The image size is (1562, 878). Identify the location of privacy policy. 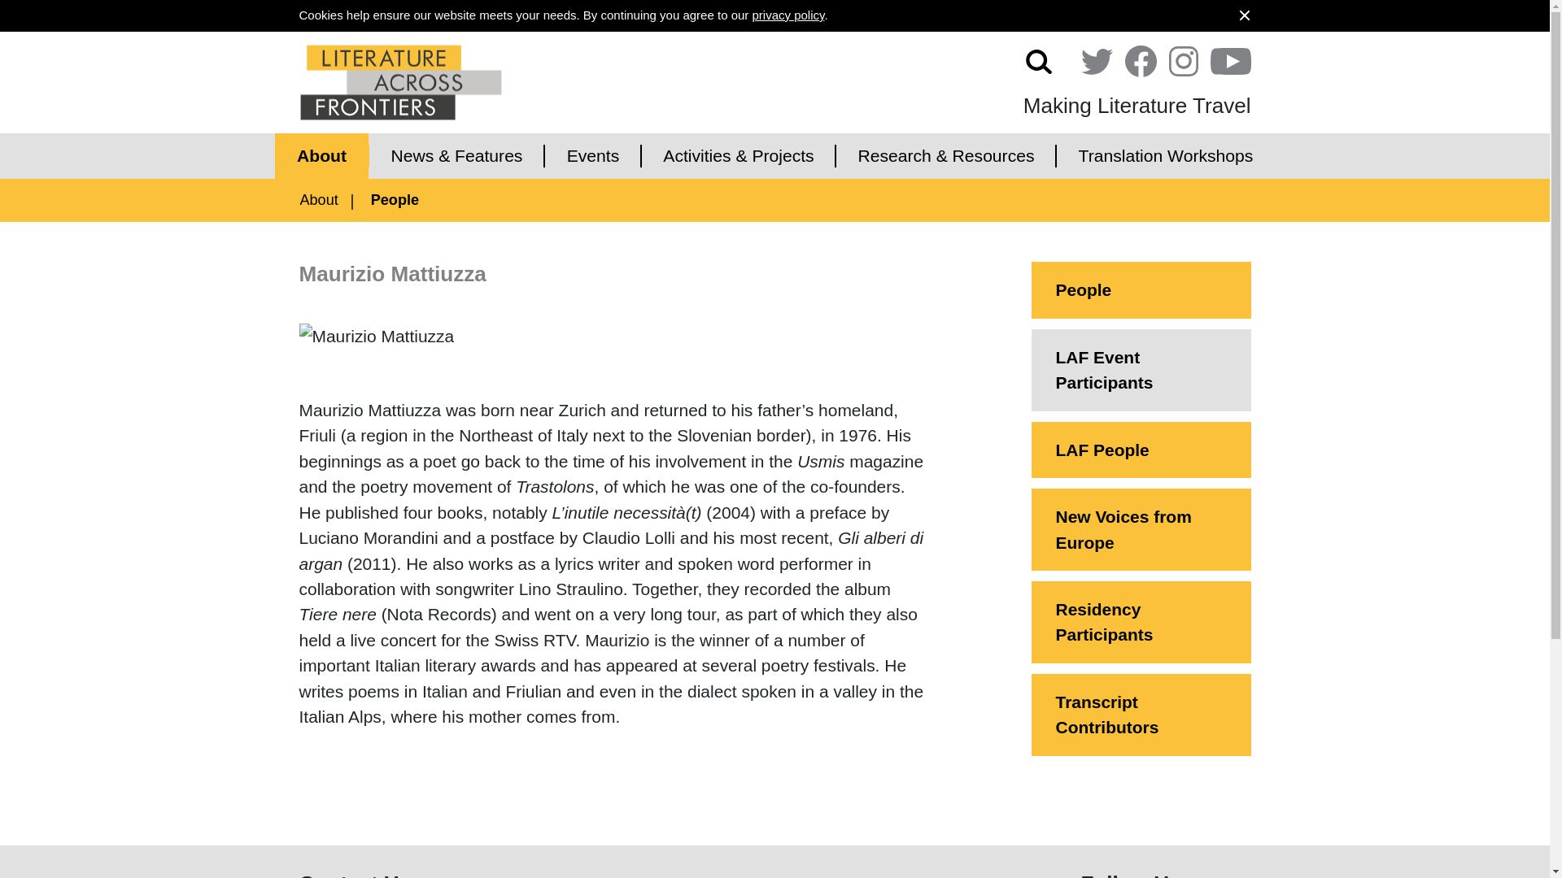
(788, 15).